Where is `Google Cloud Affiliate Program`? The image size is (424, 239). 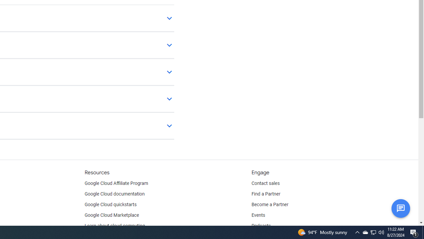
Google Cloud Affiliate Program is located at coordinates (116, 183).